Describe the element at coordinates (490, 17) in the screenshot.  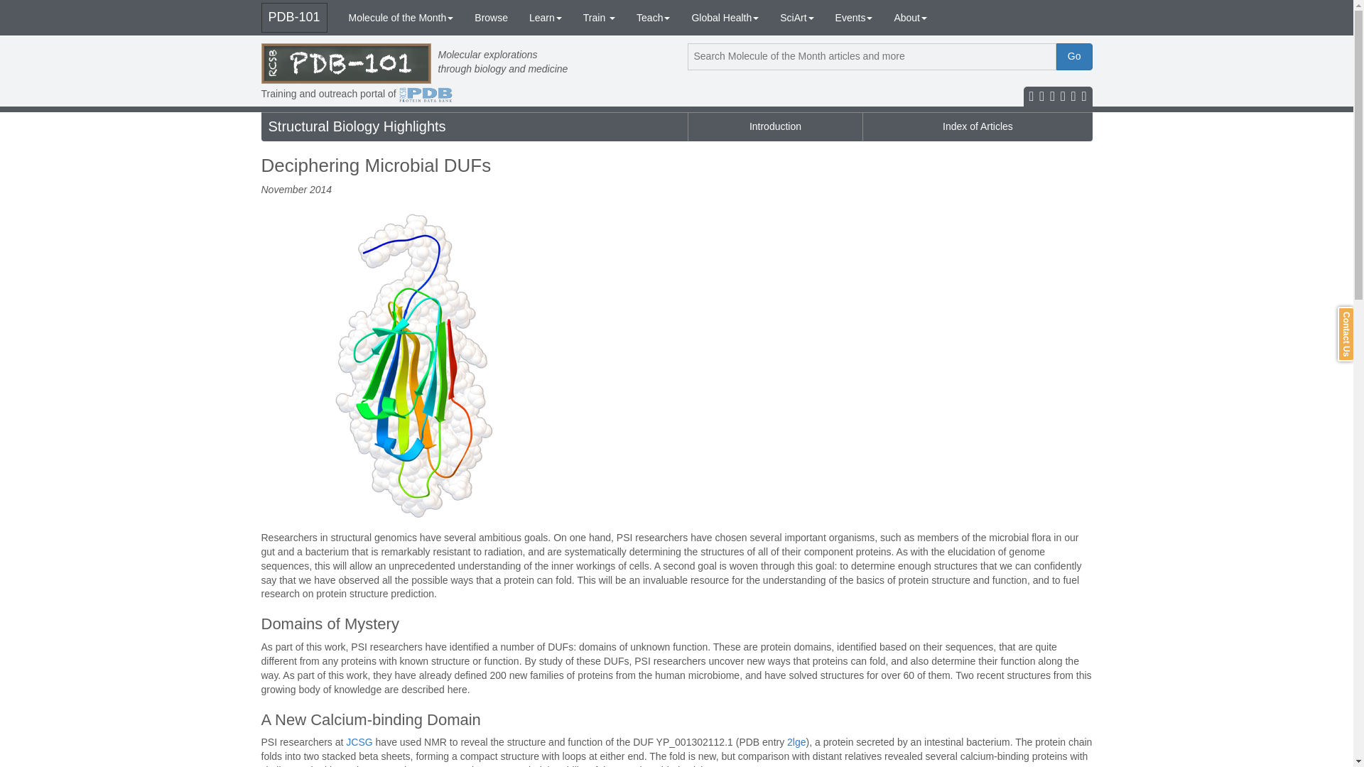
I see `Browse` at that location.